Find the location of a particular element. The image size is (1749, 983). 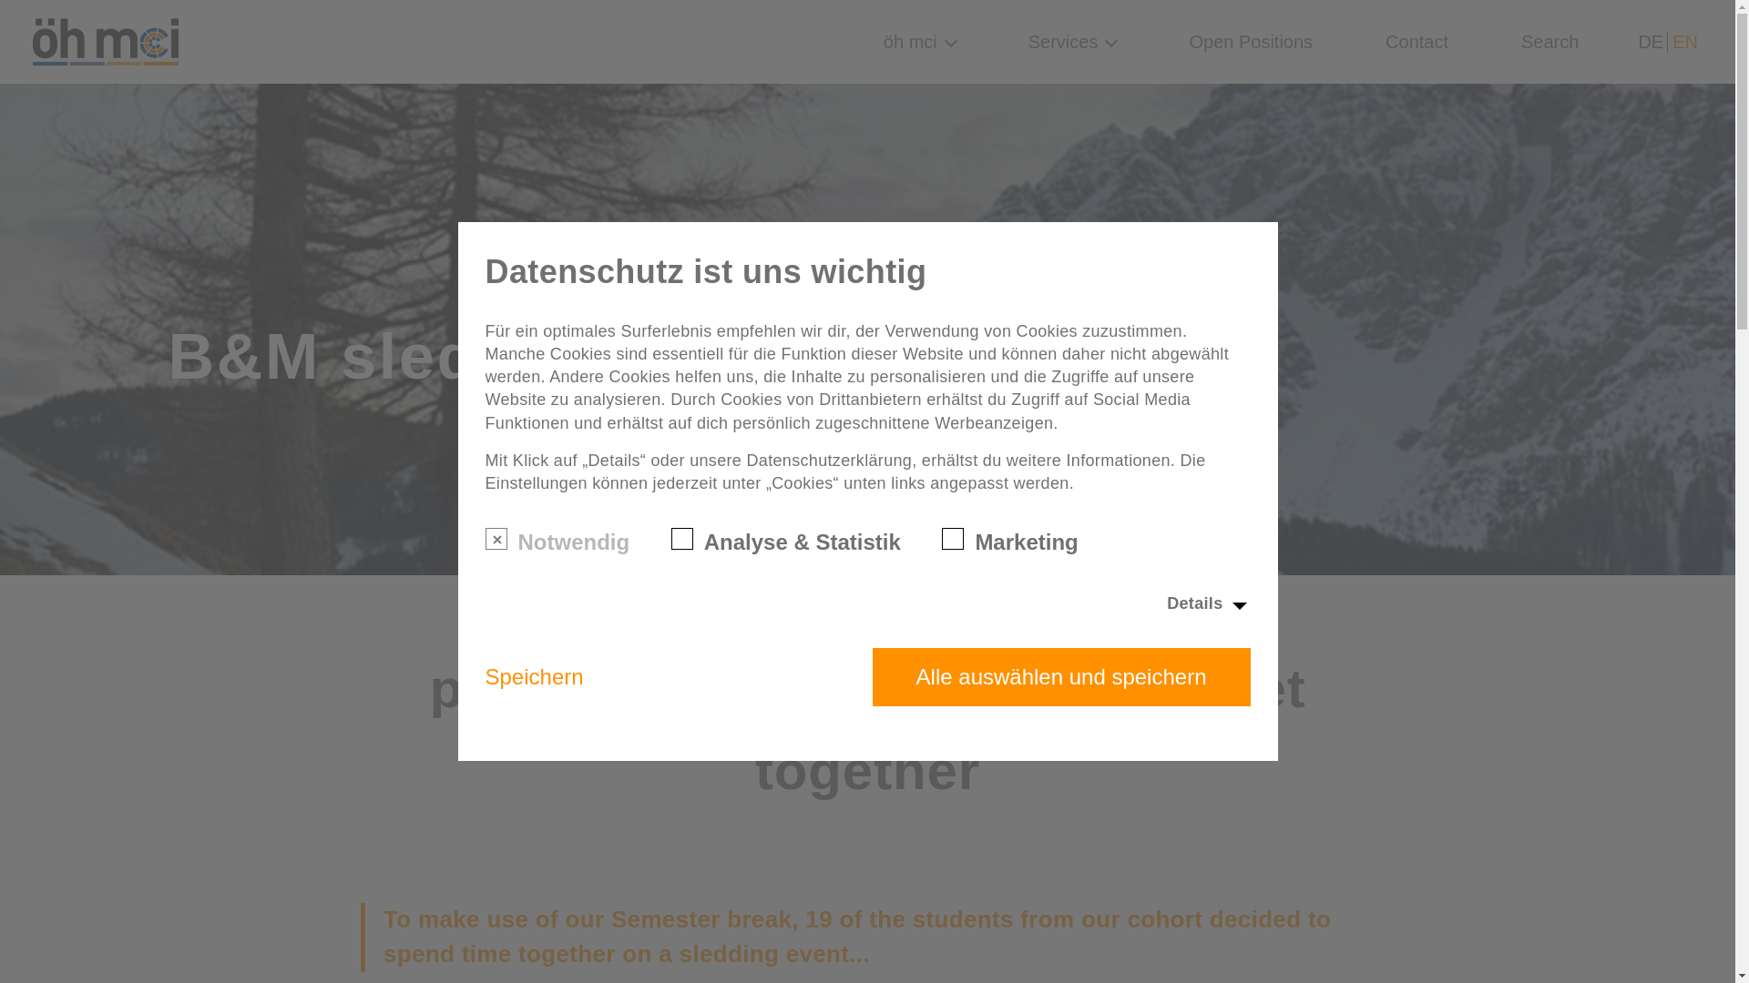

Contact is located at coordinates (1416, 42).